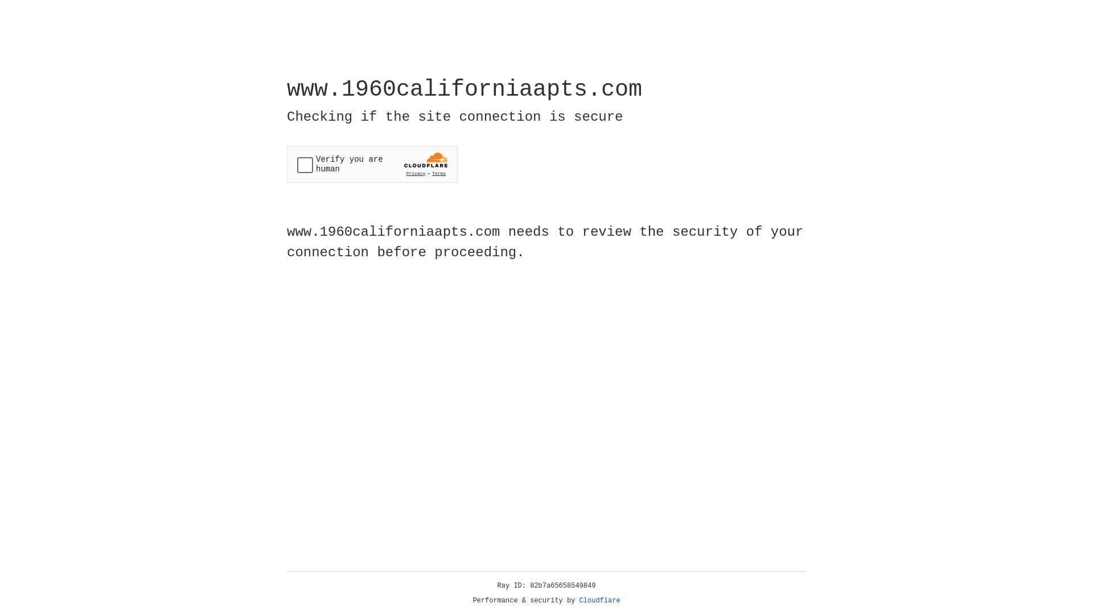 This screenshot has height=615, width=1093. Describe the element at coordinates (600, 601) in the screenshot. I see `Cloudflare` at that location.